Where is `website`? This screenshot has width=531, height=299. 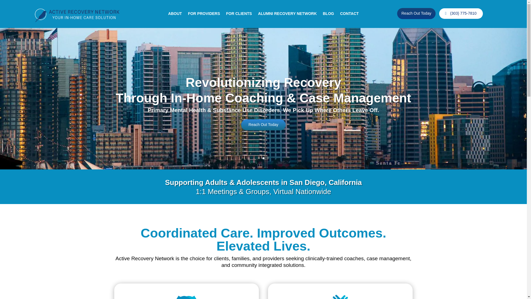 website is located at coordinates (77, 15).